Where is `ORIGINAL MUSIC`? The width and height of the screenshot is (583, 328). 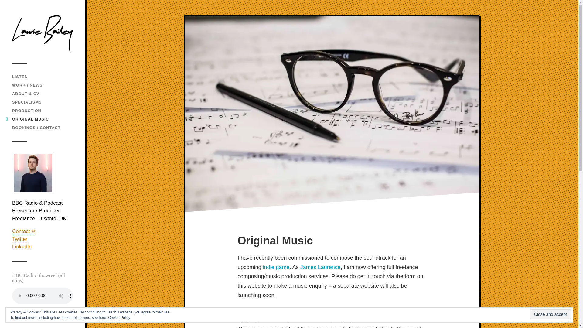
ORIGINAL MUSIC is located at coordinates (30, 119).